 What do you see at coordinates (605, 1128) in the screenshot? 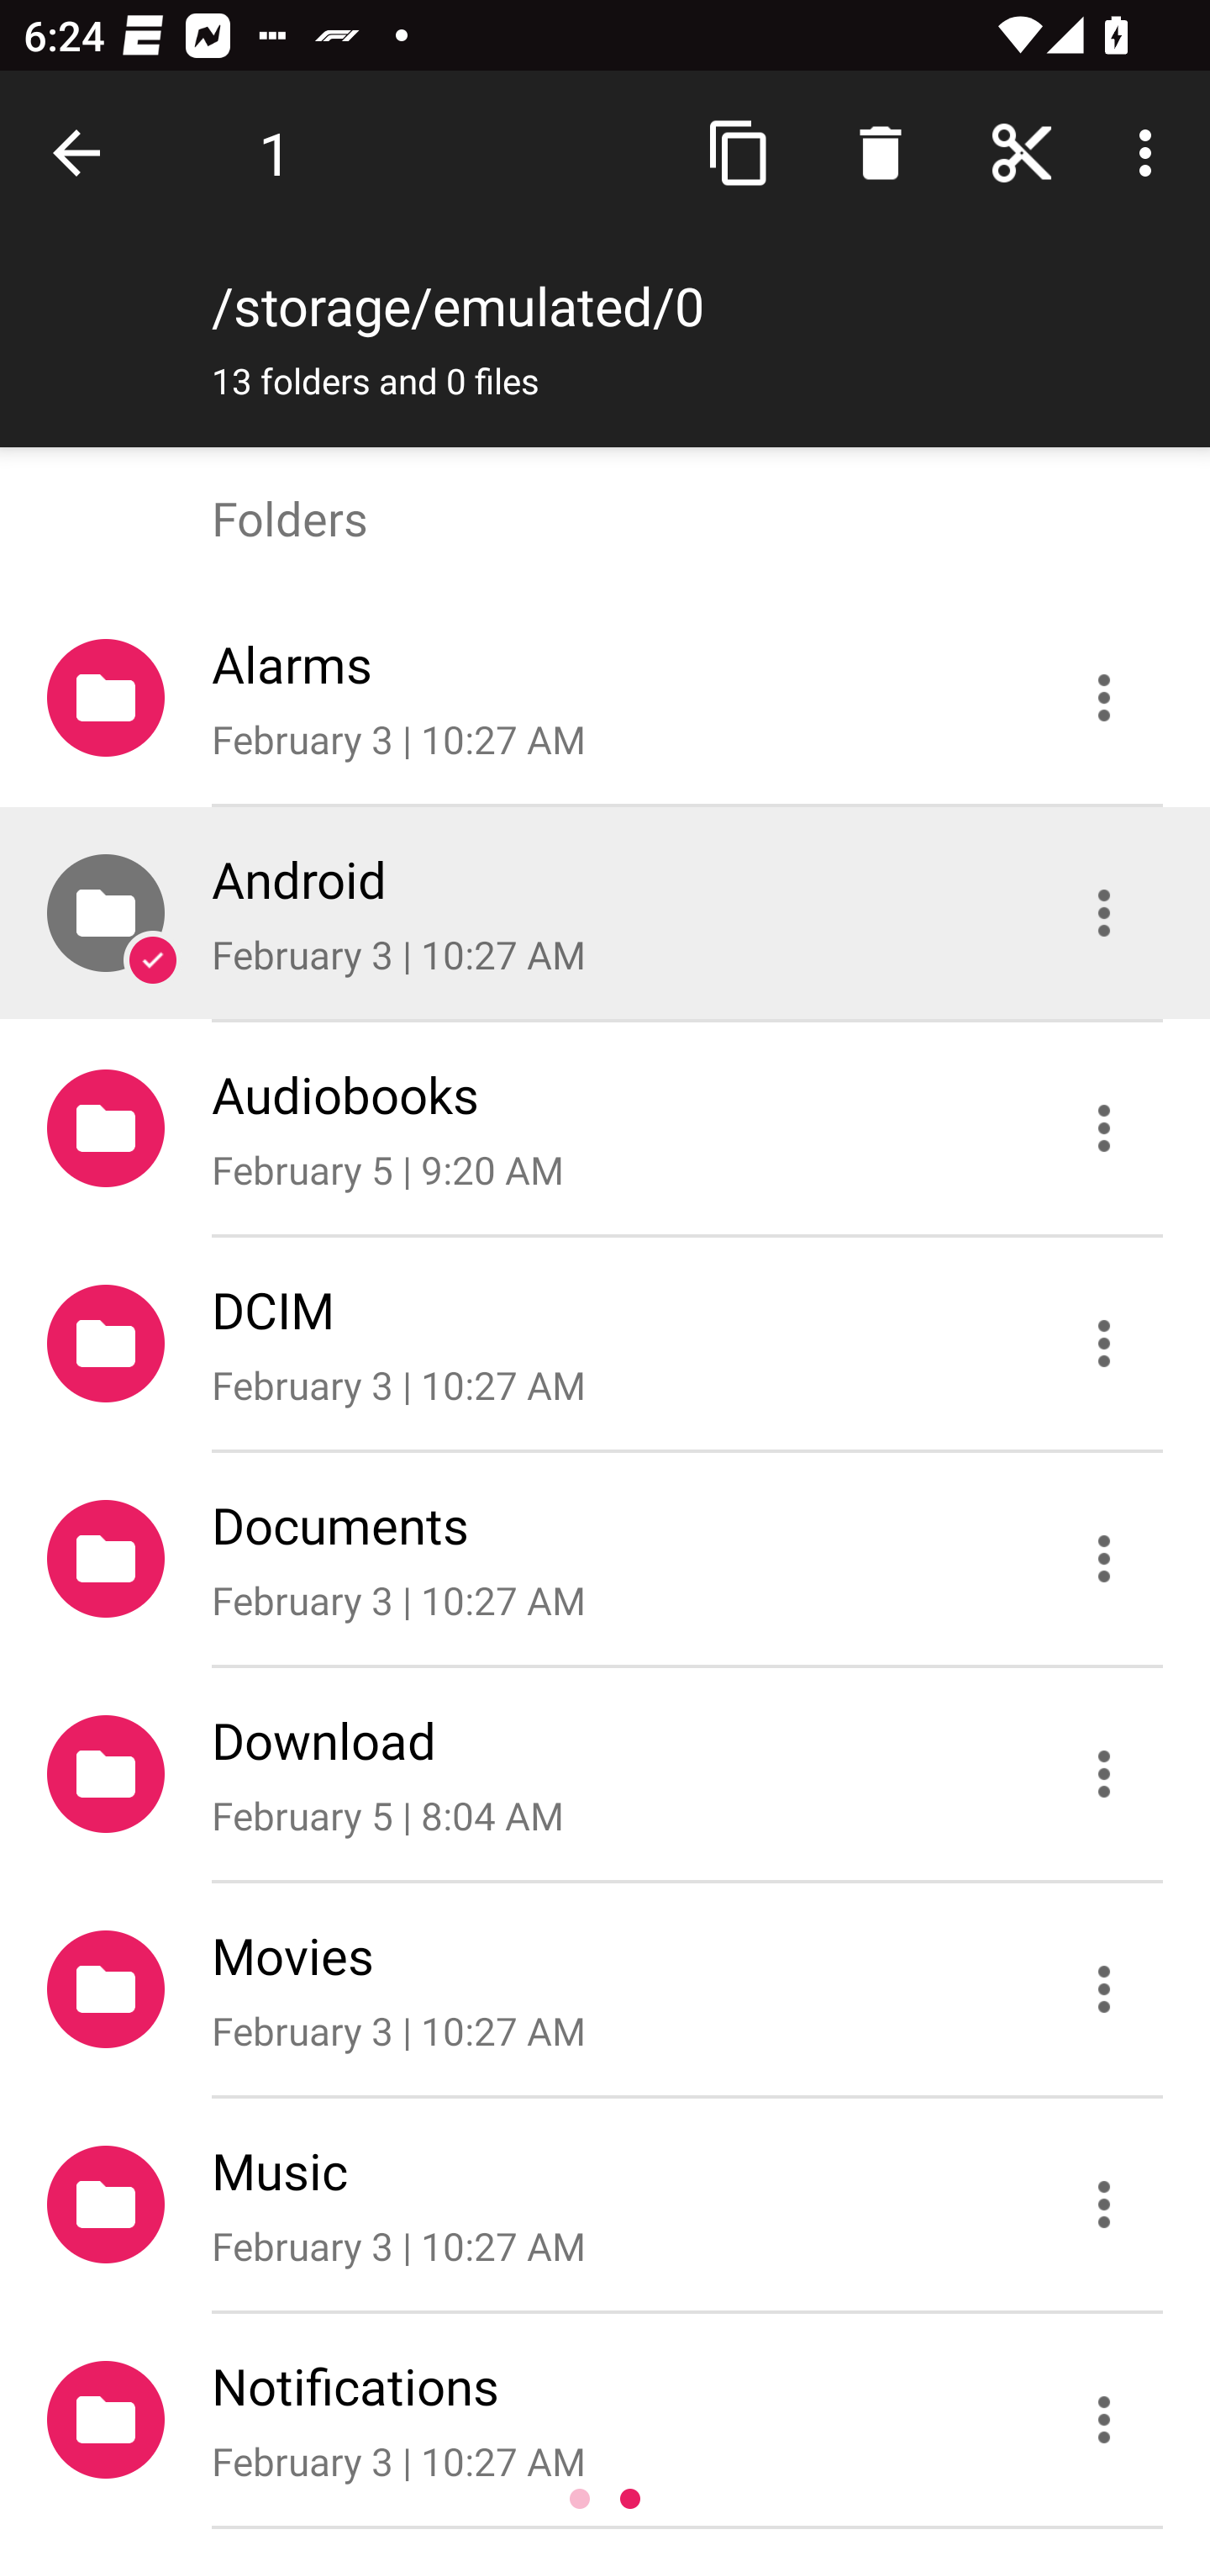
I see `Audiobooks February 5 | 9:20 AM` at bounding box center [605, 1128].